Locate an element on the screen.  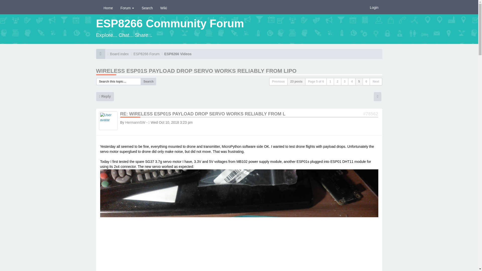
Home is located at coordinates (108, 8).